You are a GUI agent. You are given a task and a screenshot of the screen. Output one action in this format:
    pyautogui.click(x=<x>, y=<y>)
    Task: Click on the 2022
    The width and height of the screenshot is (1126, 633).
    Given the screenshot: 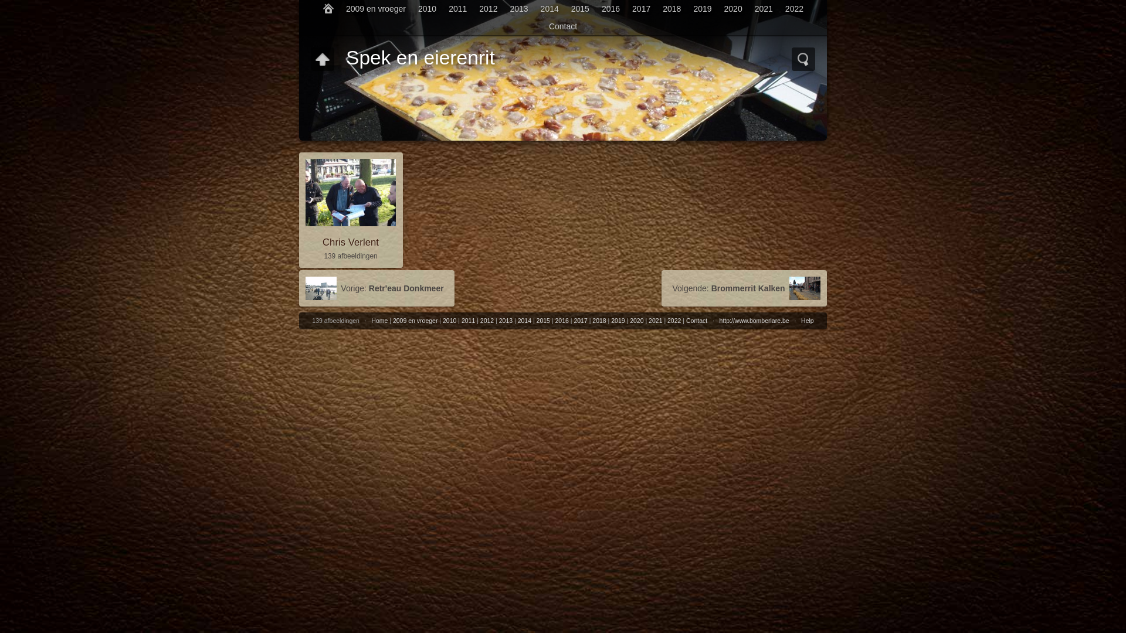 What is the action you would take?
    pyautogui.click(x=674, y=321)
    